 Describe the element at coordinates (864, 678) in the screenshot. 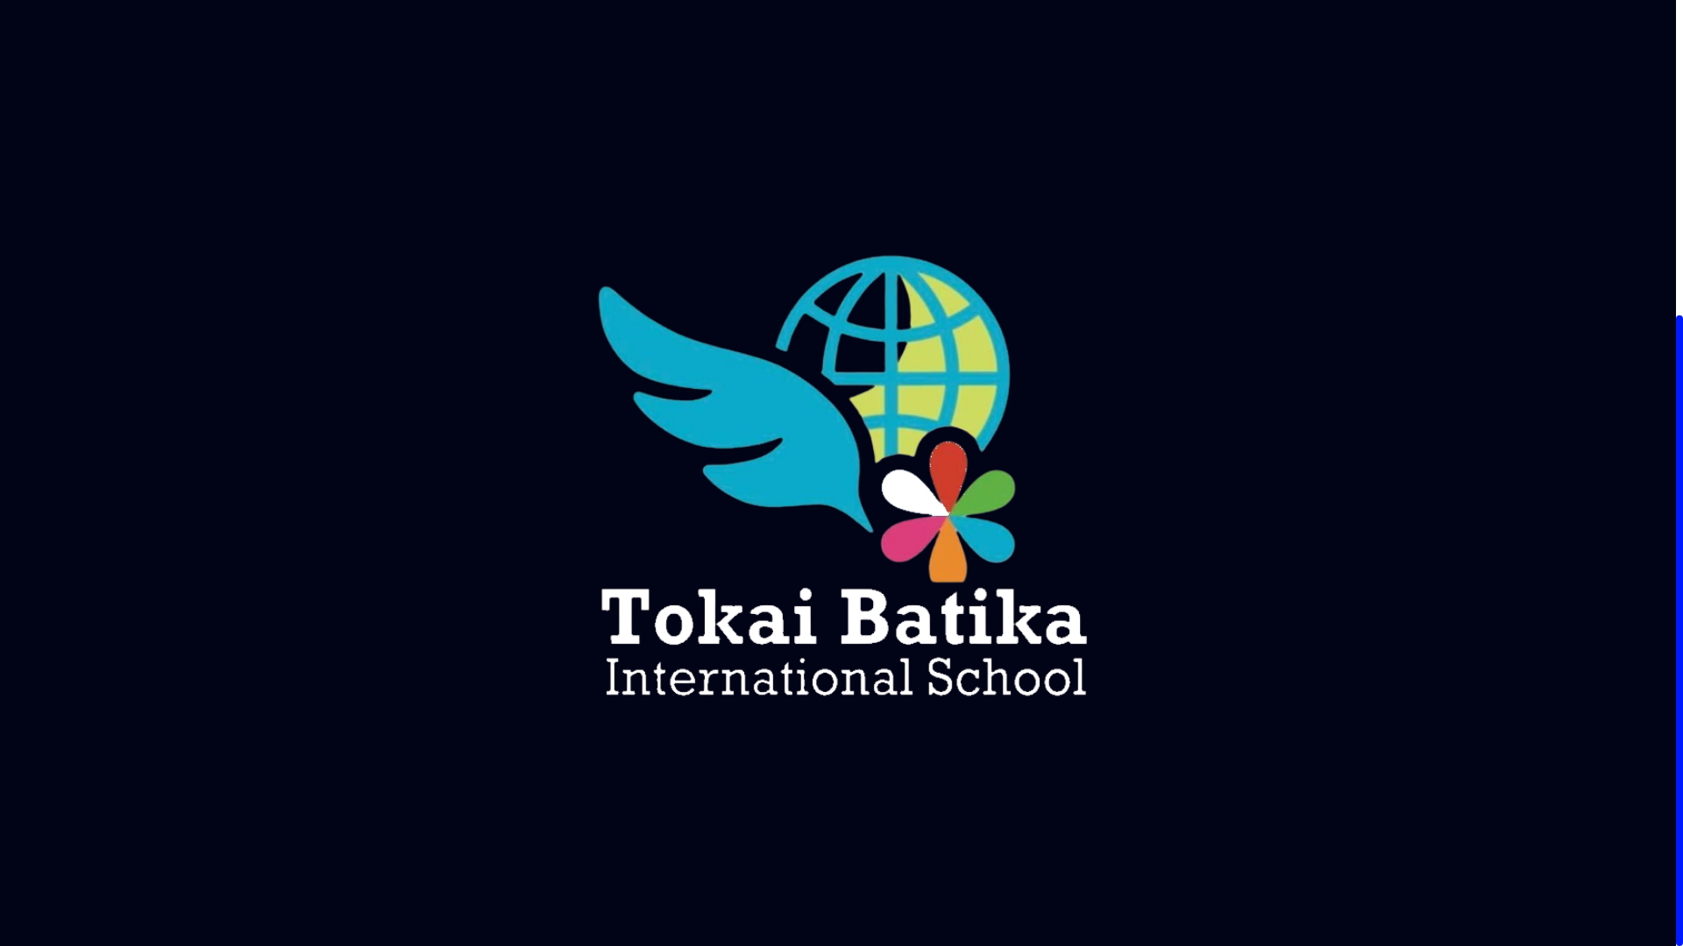

I see `About Us` at that location.